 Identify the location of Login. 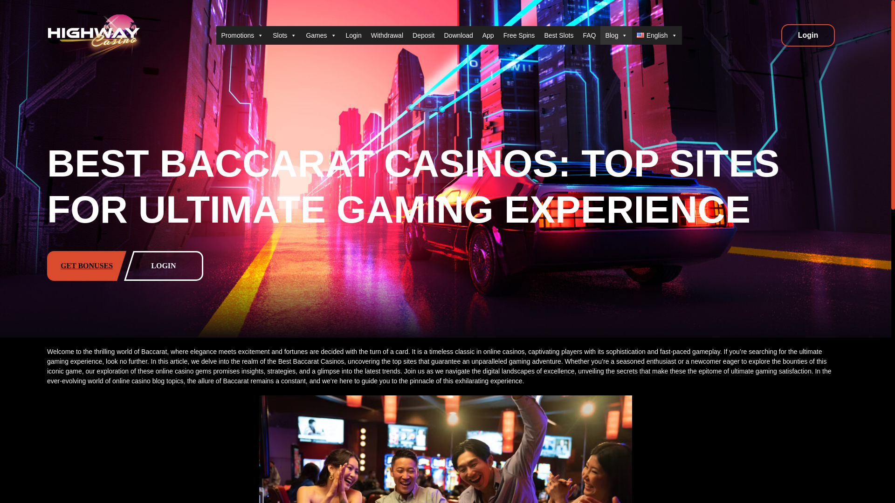
(353, 35).